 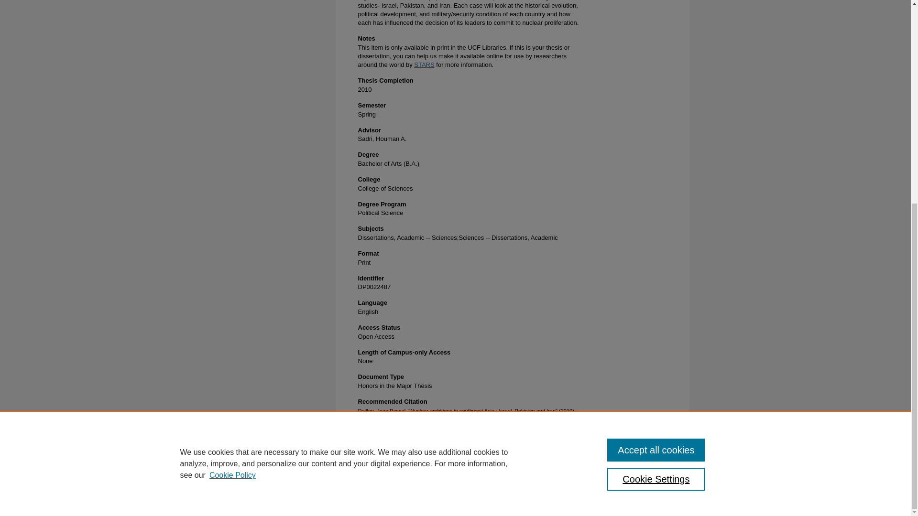 What do you see at coordinates (424, 64) in the screenshot?
I see `STARS` at bounding box center [424, 64].